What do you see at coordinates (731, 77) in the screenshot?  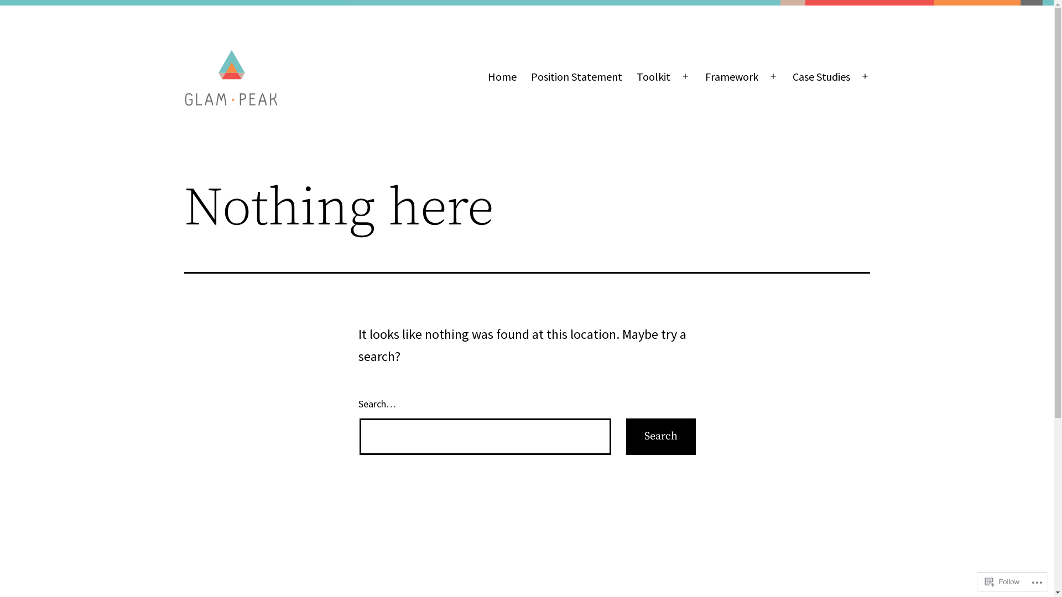 I see `Framework` at bounding box center [731, 77].